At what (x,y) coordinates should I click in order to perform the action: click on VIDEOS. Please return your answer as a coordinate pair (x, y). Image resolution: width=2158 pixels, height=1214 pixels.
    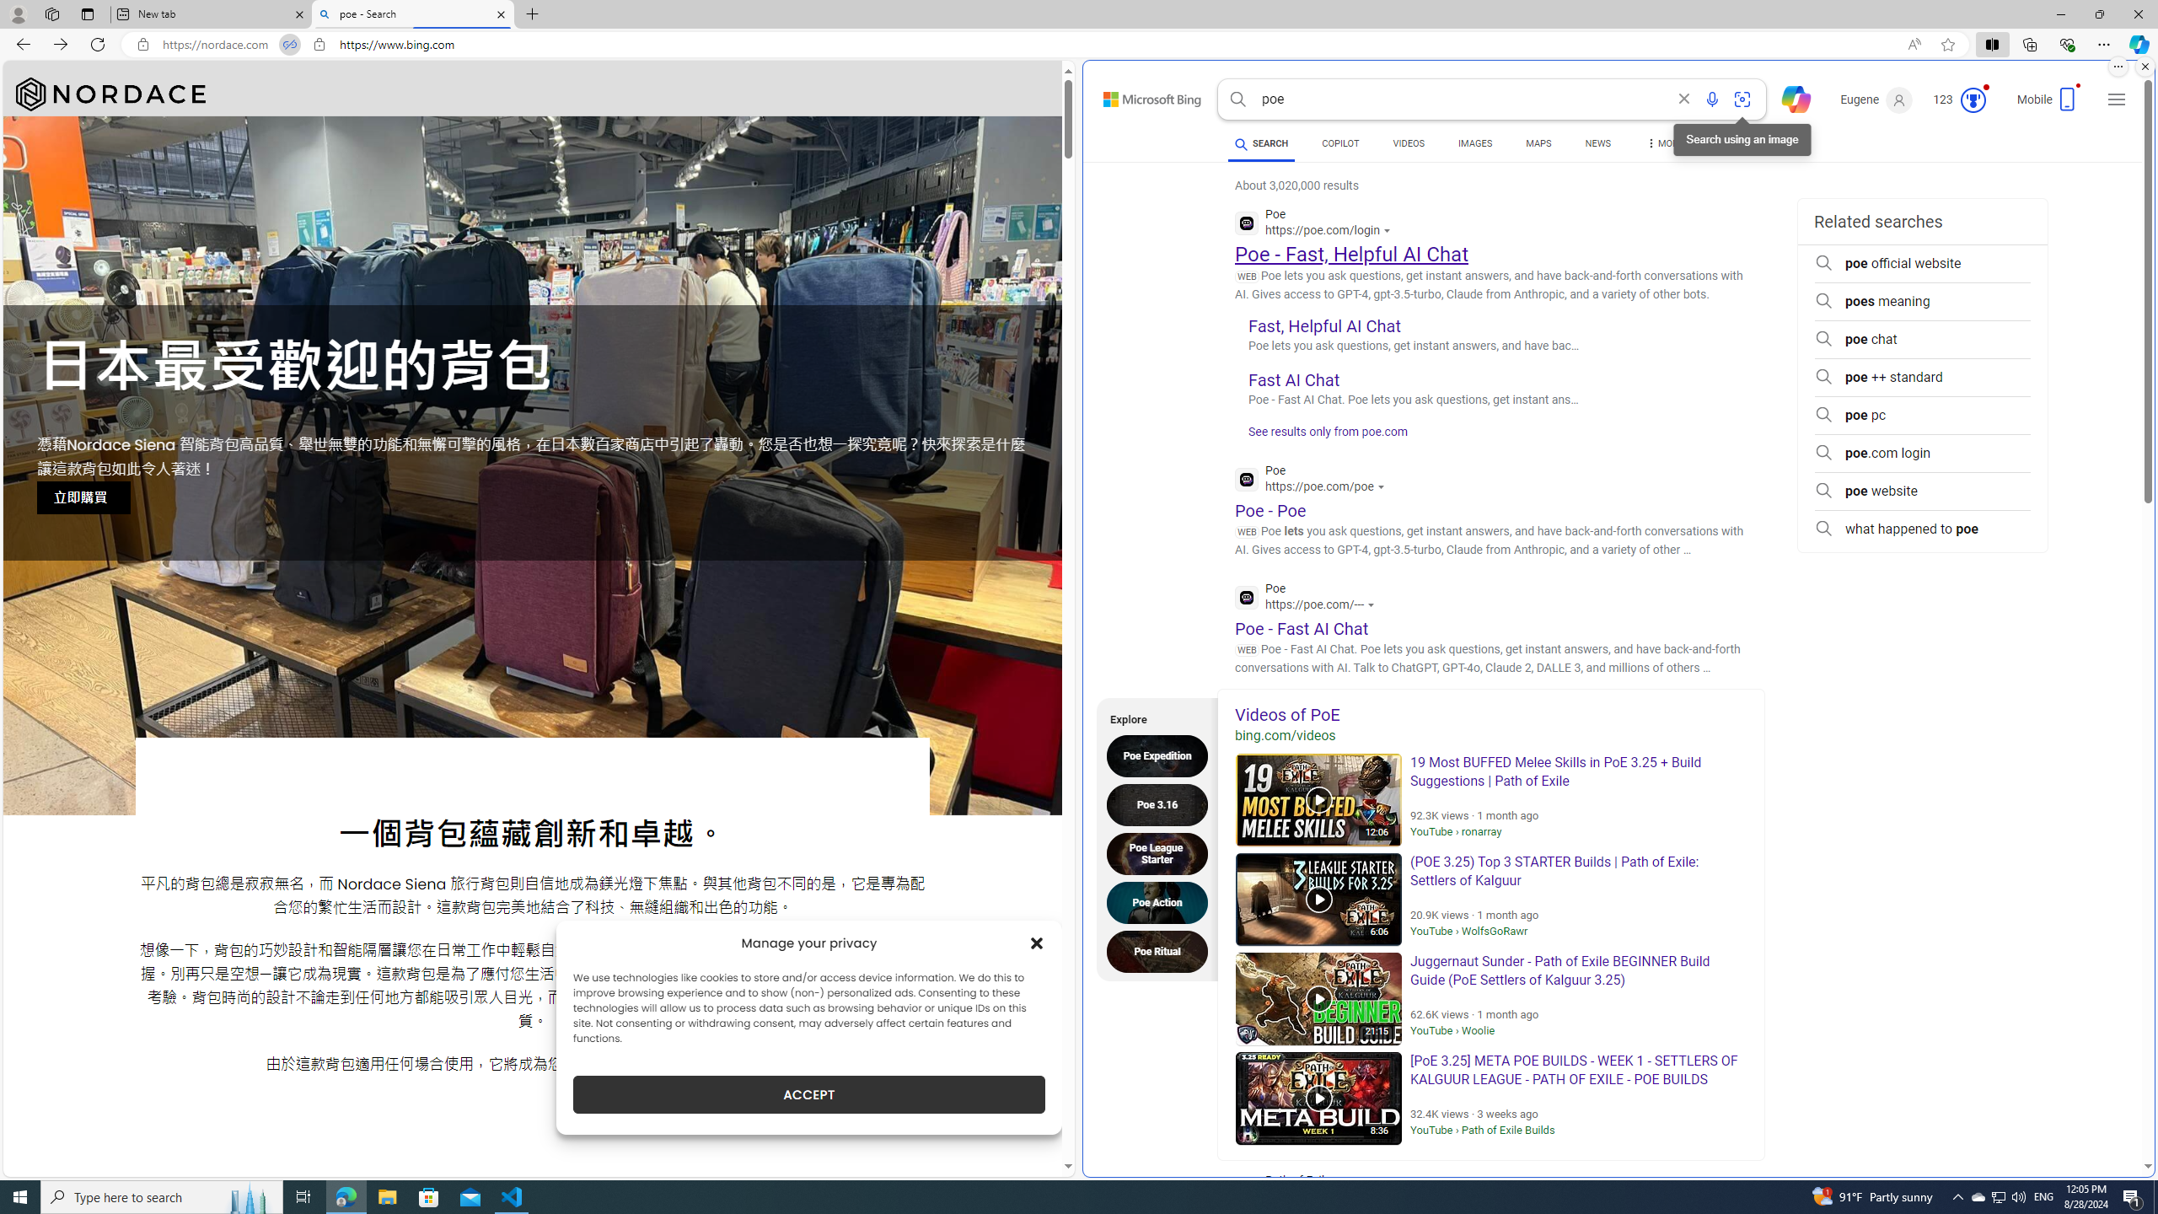
    Looking at the image, I should click on (1409, 143).